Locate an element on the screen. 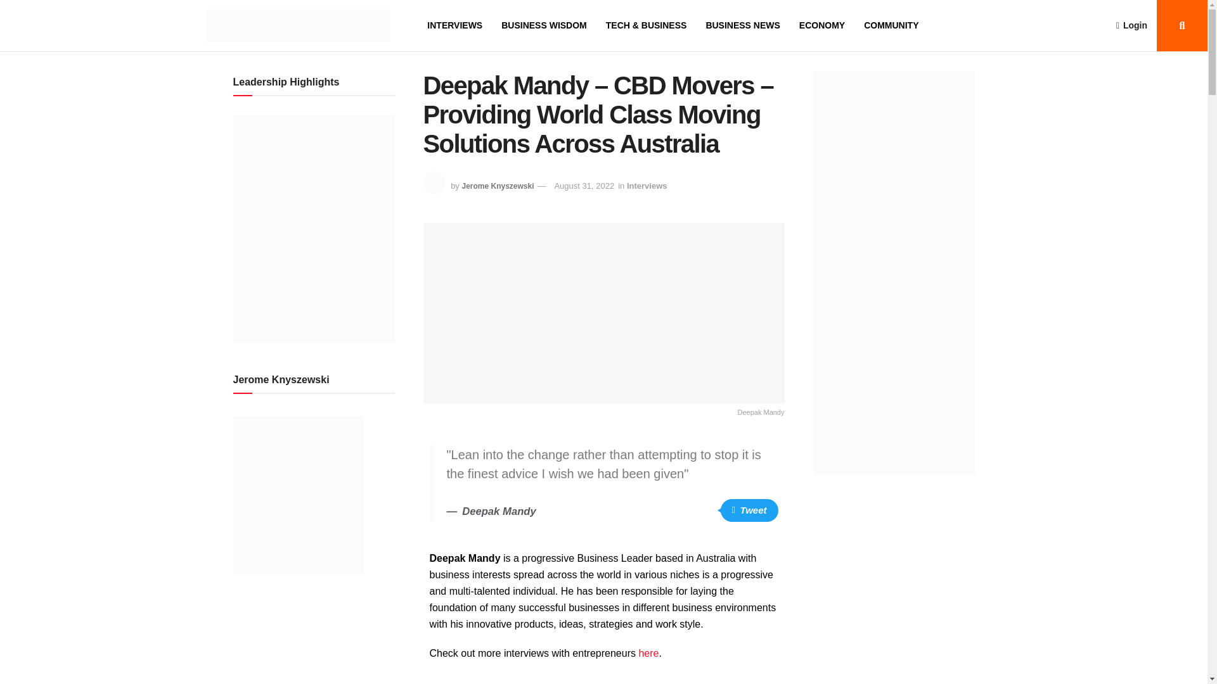 The width and height of the screenshot is (1217, 684). Jerome Knyszewski is located at coordinates (497, 186).